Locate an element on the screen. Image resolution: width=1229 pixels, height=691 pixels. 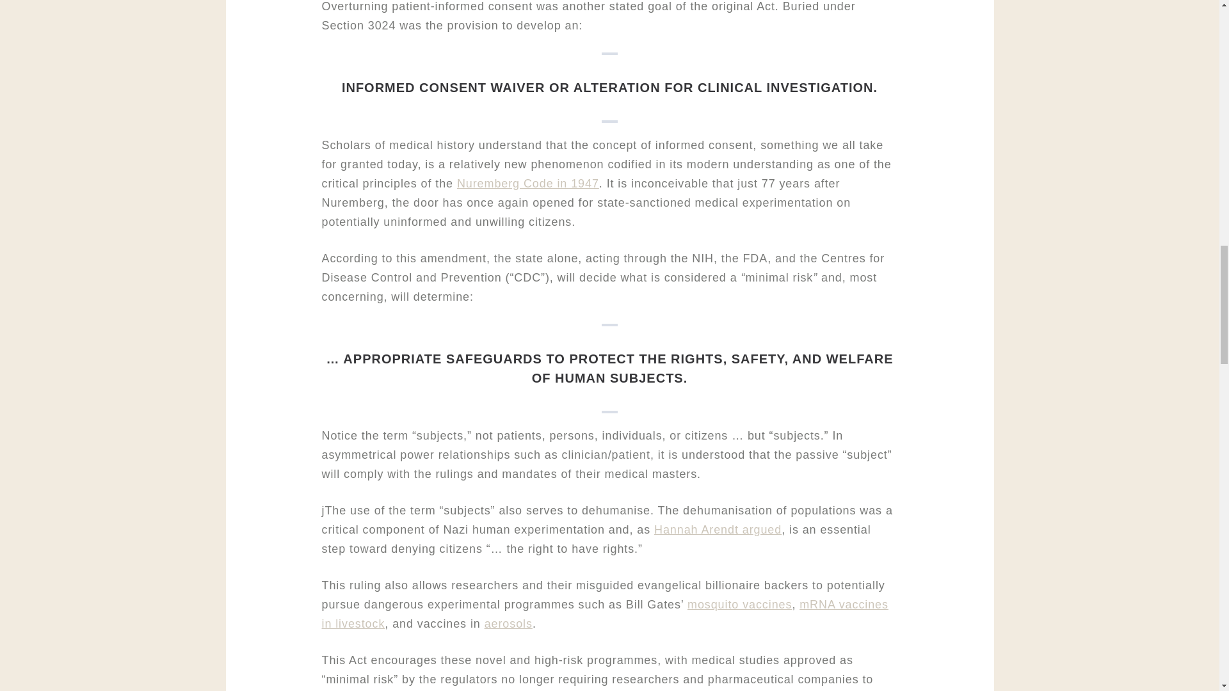
mosquito vaccines is located at coordinates (739, 604).